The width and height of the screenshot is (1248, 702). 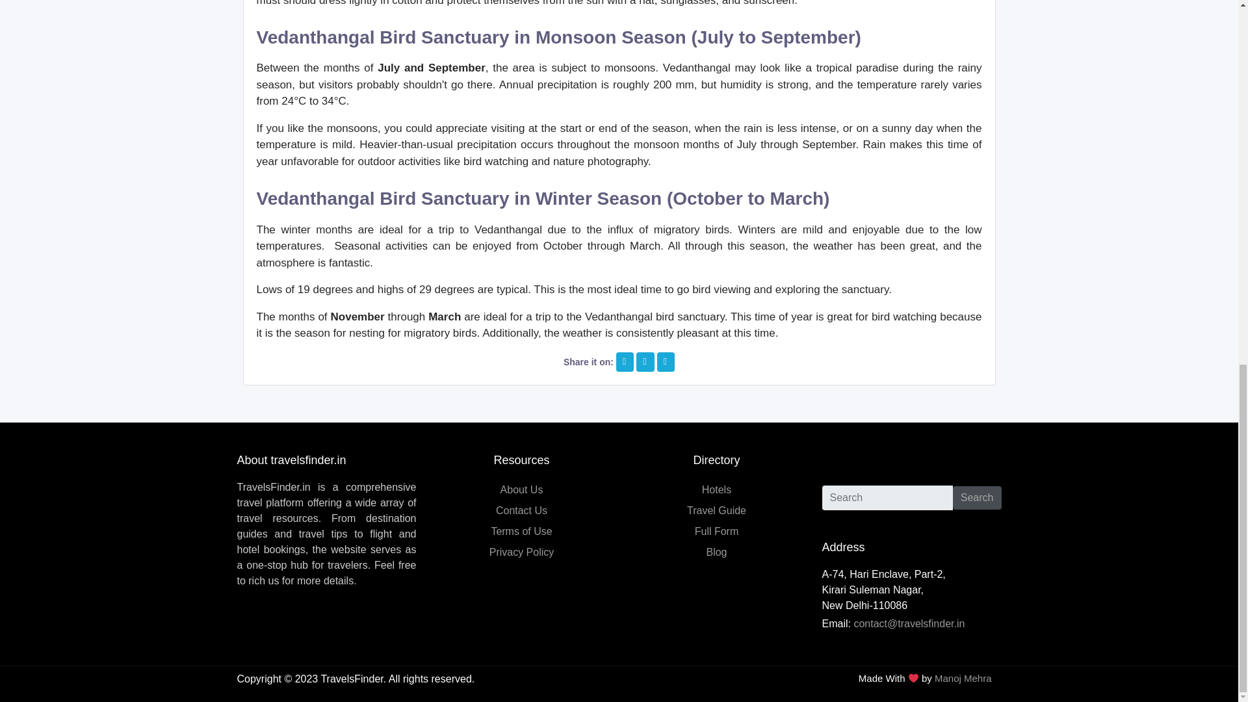 I want to click on About Us, so click(x=521, y=490).